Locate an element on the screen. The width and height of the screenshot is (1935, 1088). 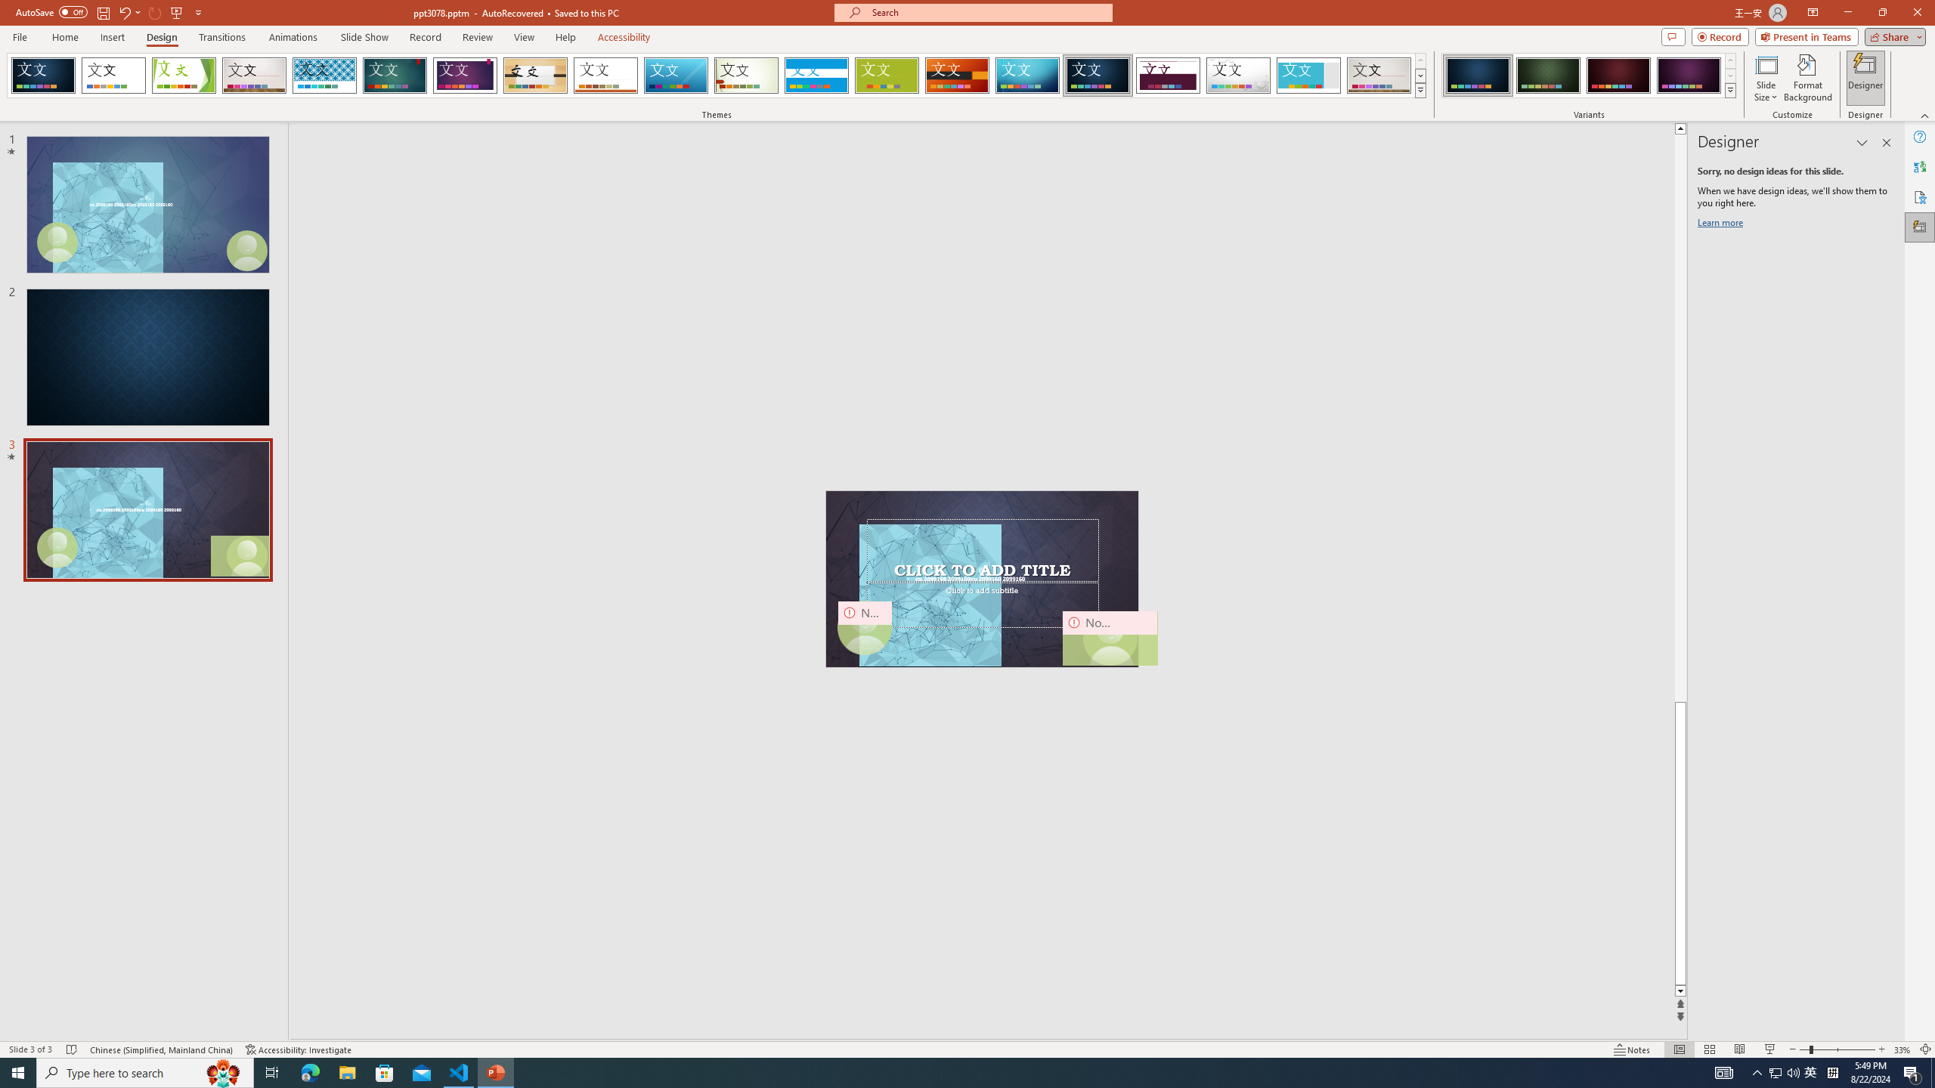
Damask Variant 2 is located at coordinates (1548, 76).